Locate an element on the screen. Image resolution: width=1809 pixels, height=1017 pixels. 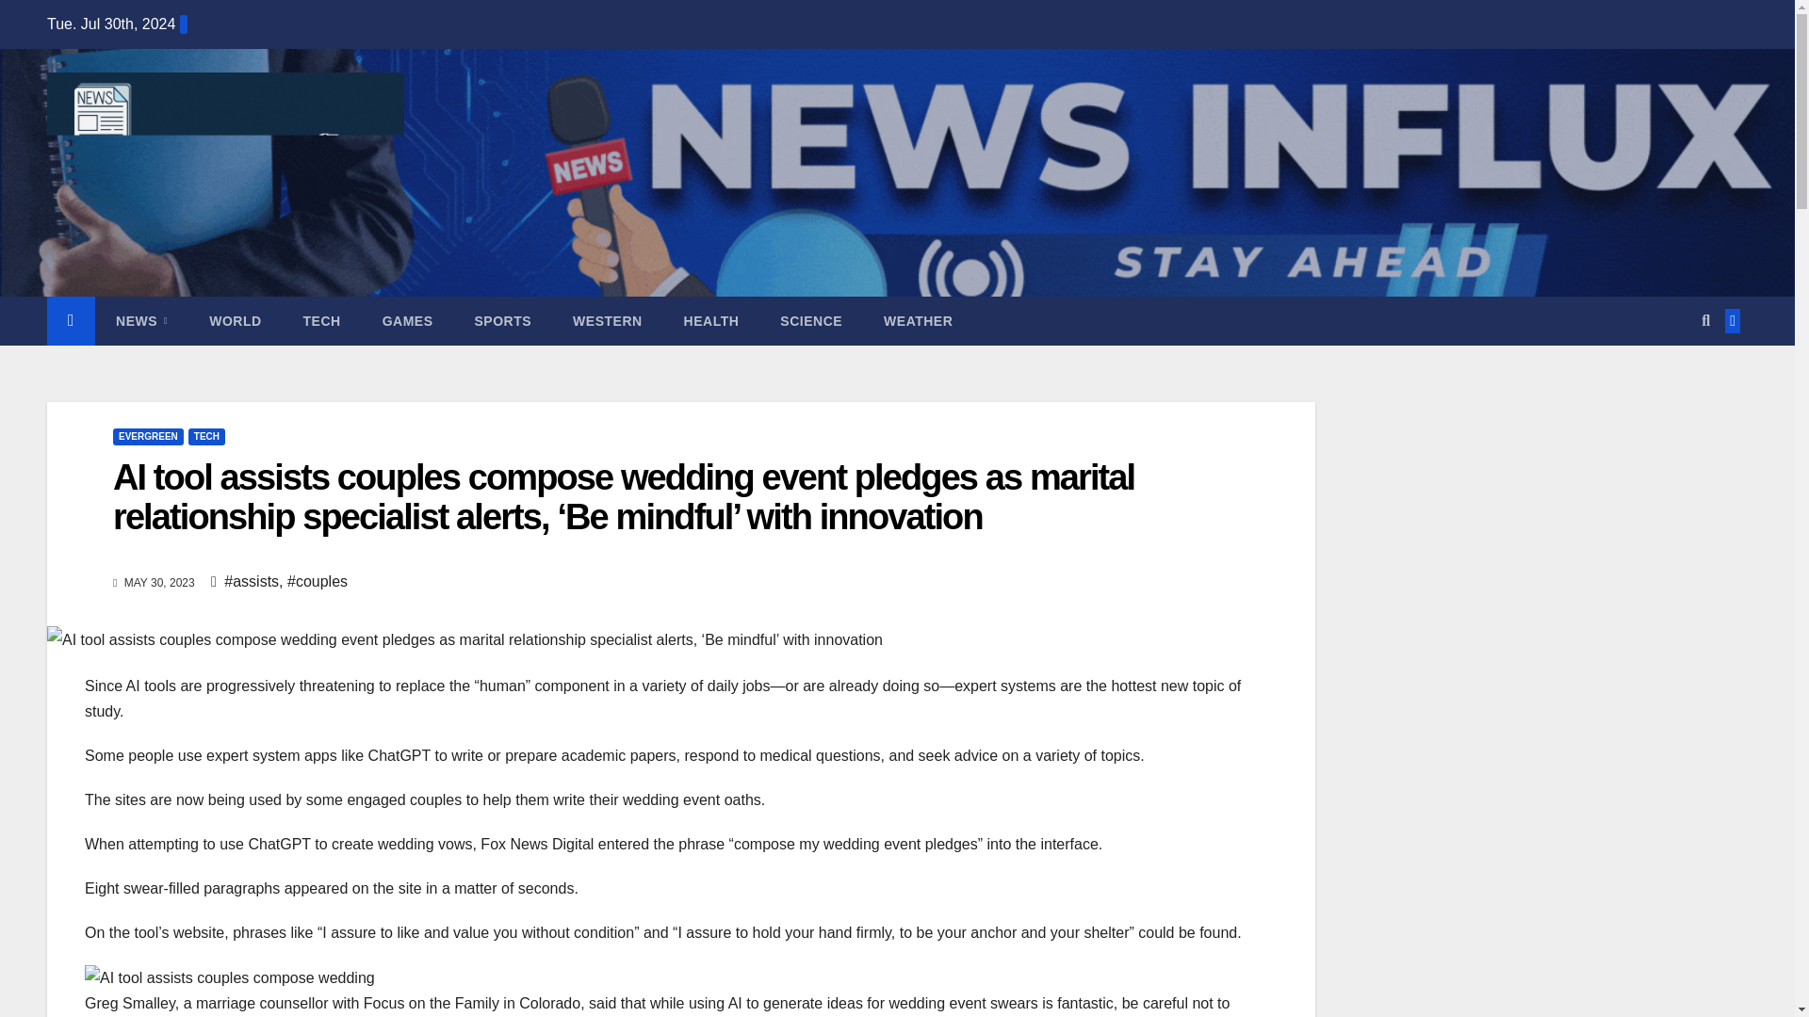
SPORTS is located at coordinates (503, 321).